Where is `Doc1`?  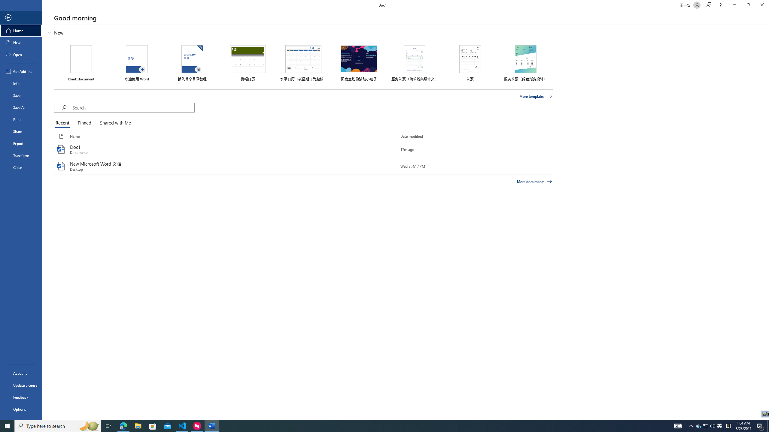 Doc1 is located at coordinates (303, 149).